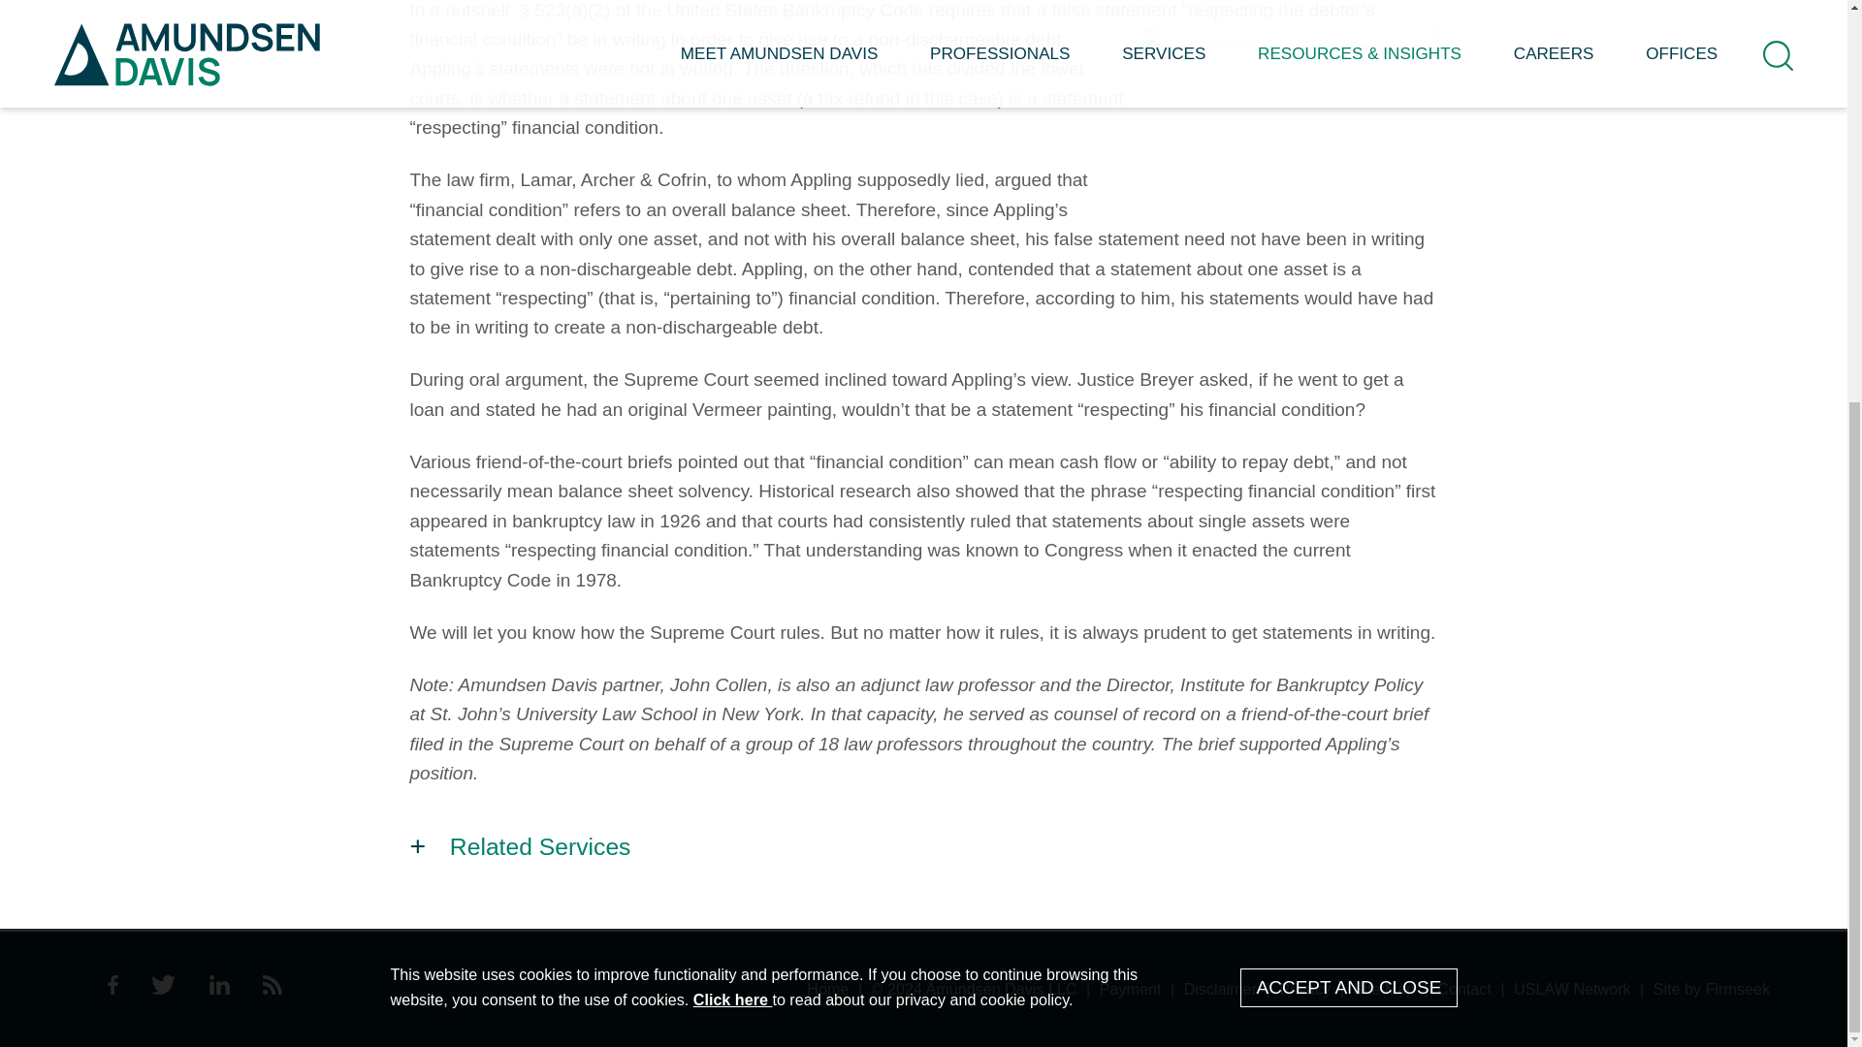  I want to click on LinkedIn, so click(219, 988).